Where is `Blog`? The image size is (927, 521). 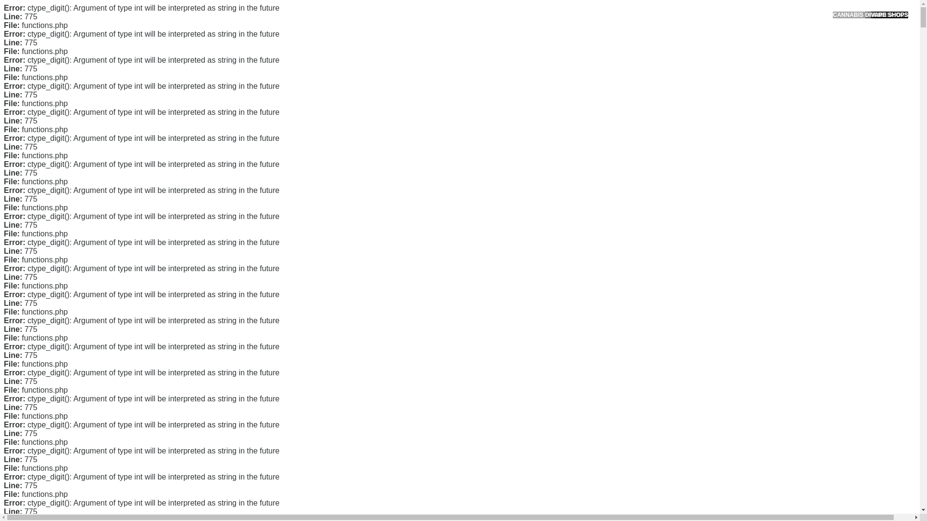
Blog is located at coordinates (622, 325).